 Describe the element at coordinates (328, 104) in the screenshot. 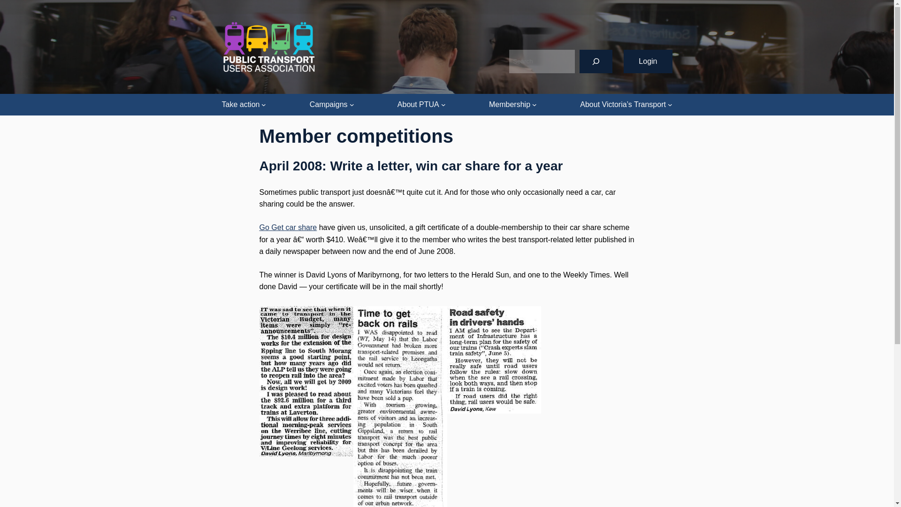

I see `Campaigns` at that location.